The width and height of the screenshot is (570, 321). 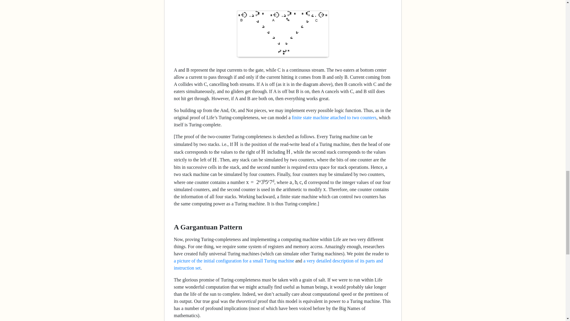 What do you see at coordinates (278, 265) in the screenshot?
I see `a very detailed description of its parts and instruction set` at bounding box center [278, 265].